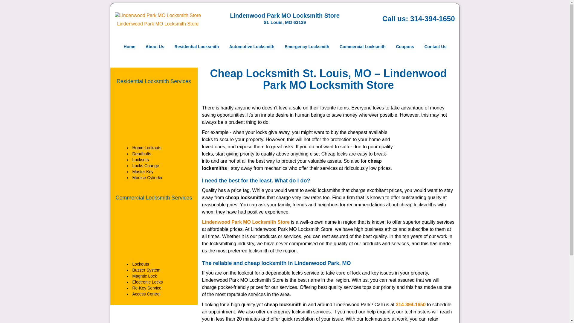 Image resolution: width=574 pixels, height=323 pixels. Describe the element at coordinates (197, 47) in the screenshot. I see `Residential Locksmith` at that location.